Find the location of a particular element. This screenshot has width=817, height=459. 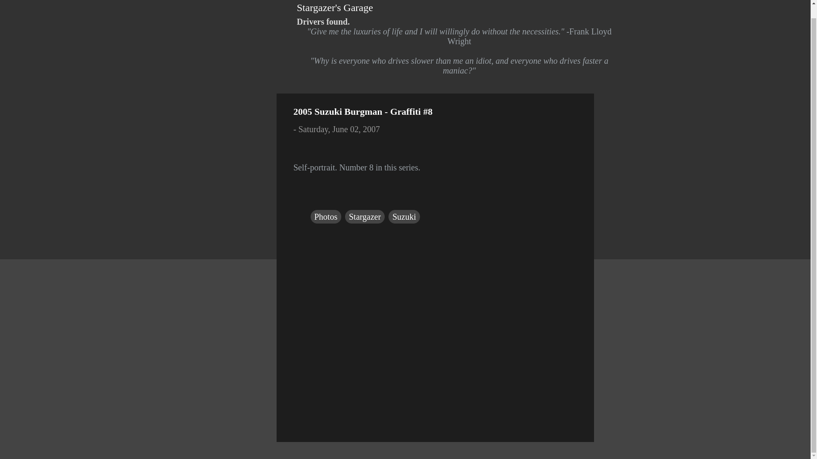

Stargazer's Garage is located at coordinates (335, 8).